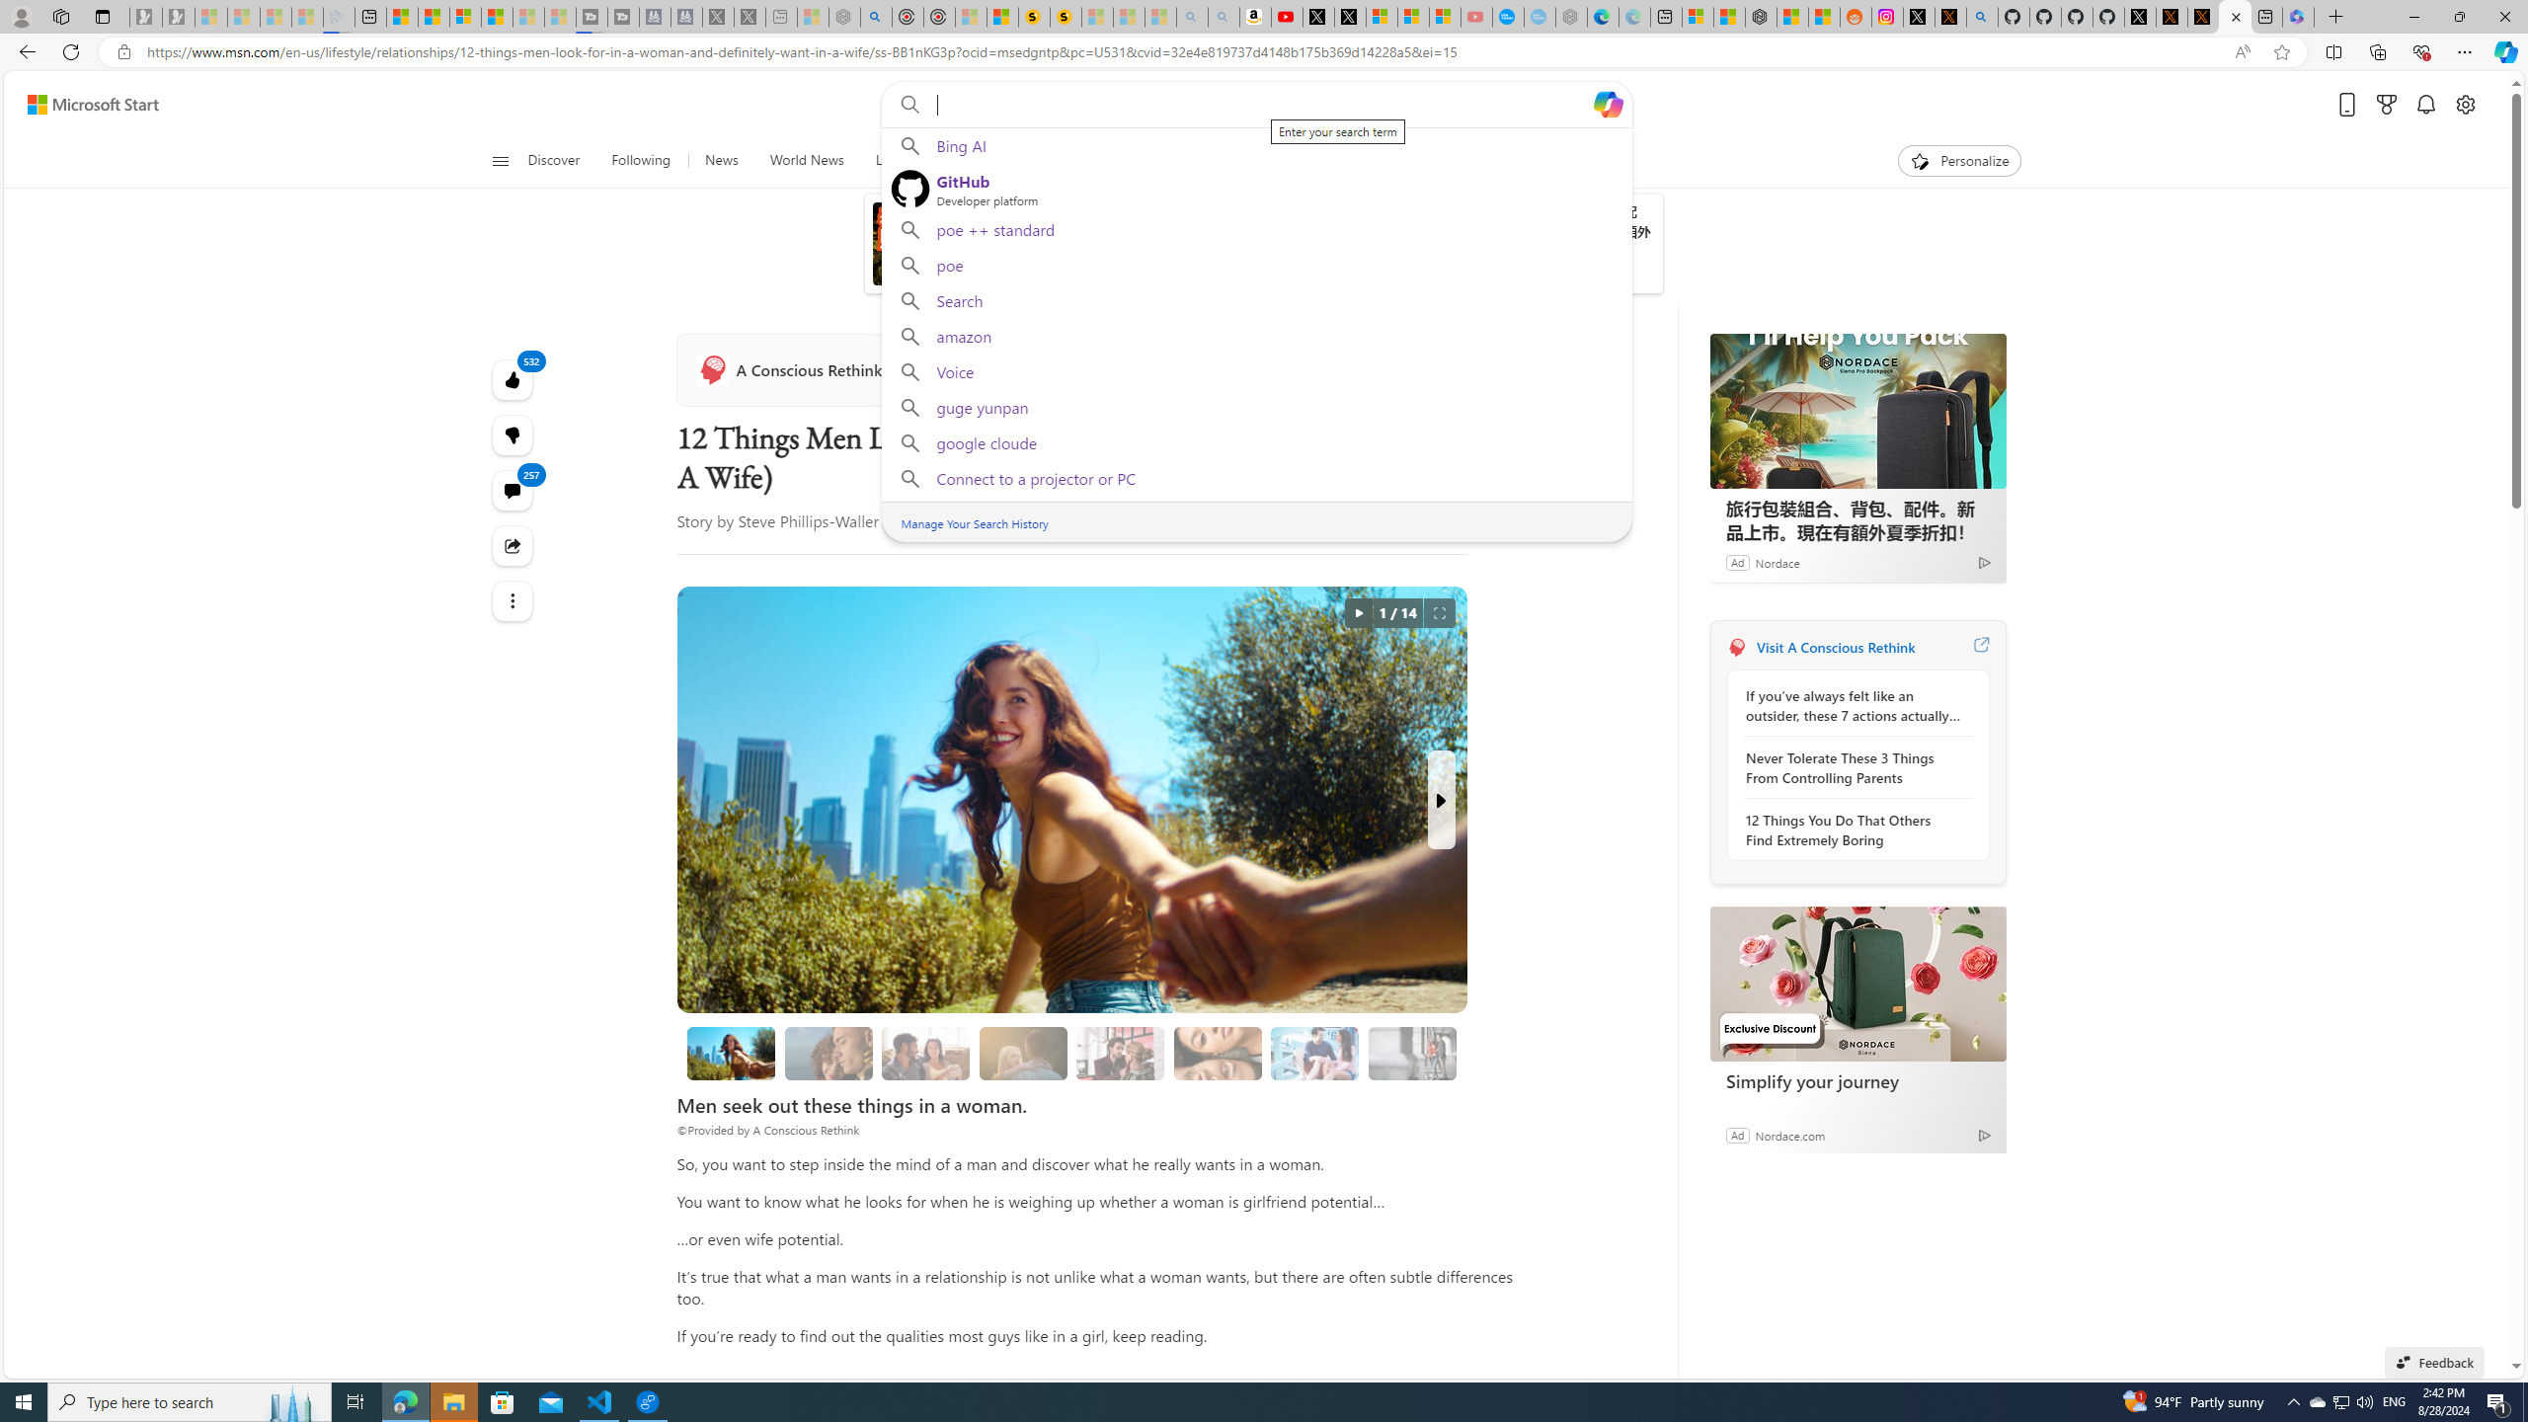  Describe the element at coordinates (1736, 647) in the screenshot. I see `A Conscious Rethink` at that location.